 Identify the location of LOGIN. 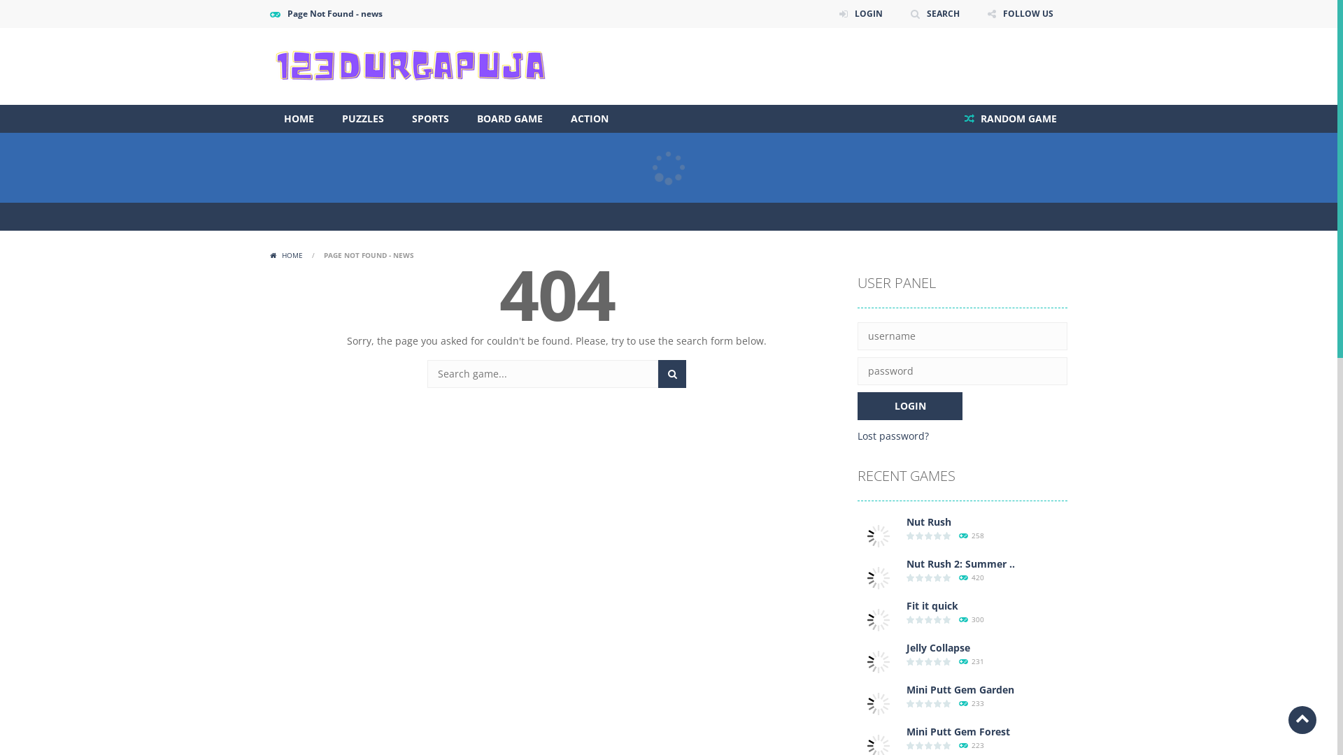
(861, 14).